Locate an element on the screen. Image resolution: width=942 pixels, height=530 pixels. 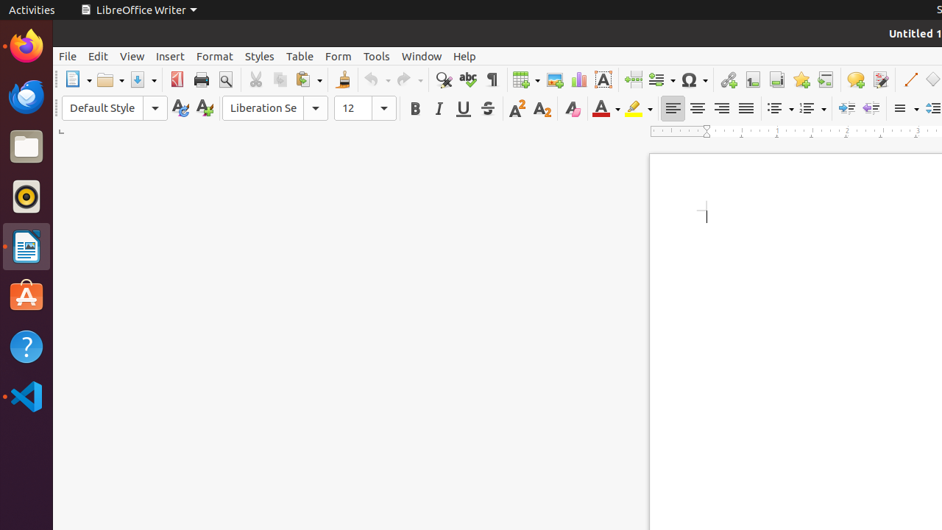
Strikethrough is located at coordinates (487, 109).